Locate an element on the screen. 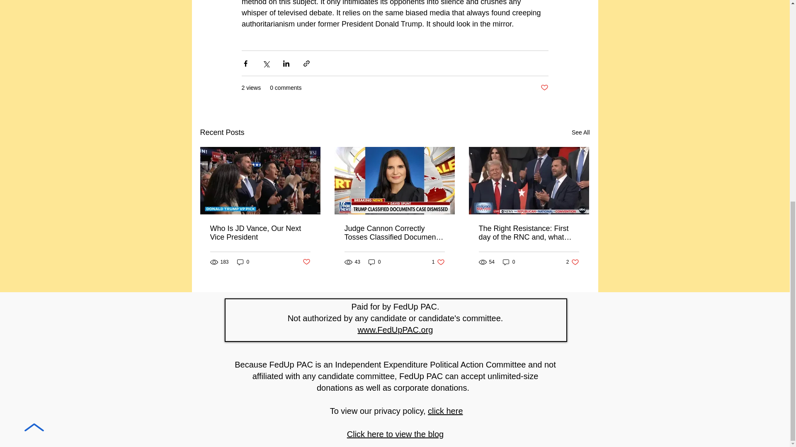  0 is located at coordinates (243, 262).